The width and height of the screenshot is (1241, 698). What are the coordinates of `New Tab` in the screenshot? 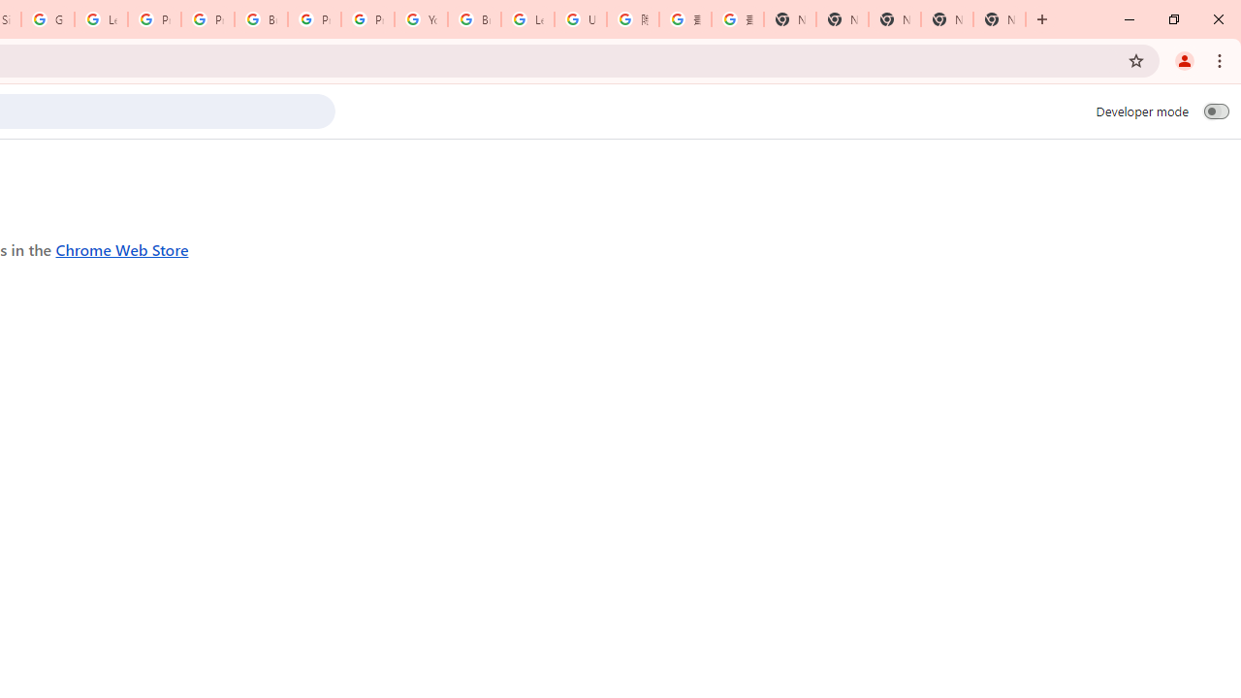 It's located at (790, 19).